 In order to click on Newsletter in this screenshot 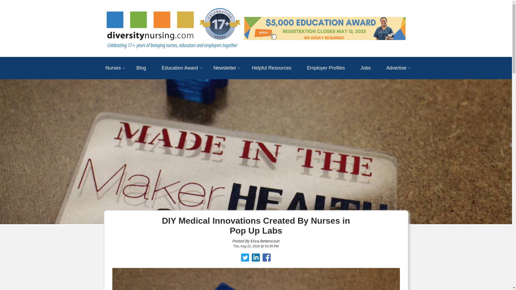, I will do `click(225, 68)`.